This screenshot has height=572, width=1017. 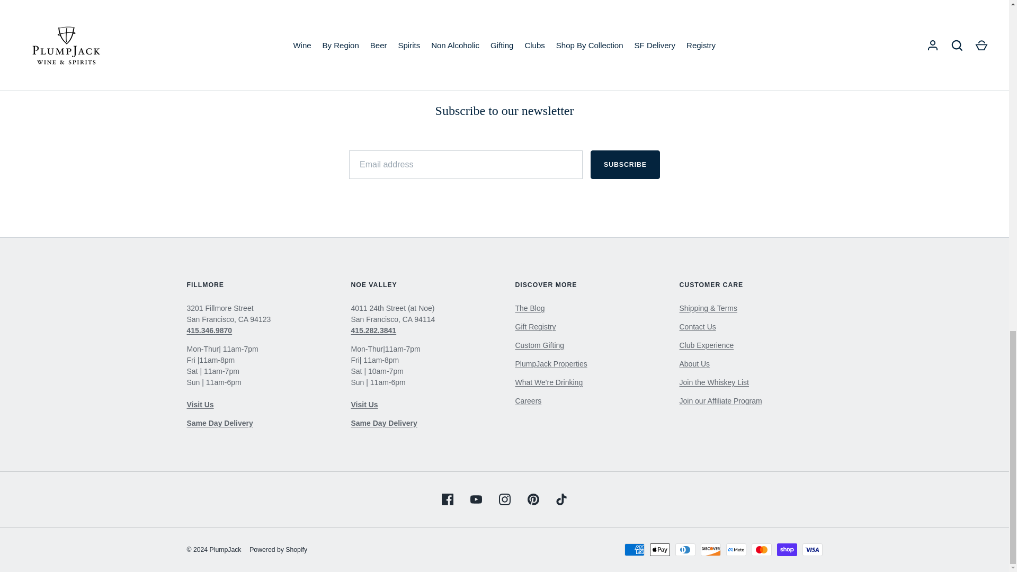 I want to click on Visit Us, so click(x=697, y=327).